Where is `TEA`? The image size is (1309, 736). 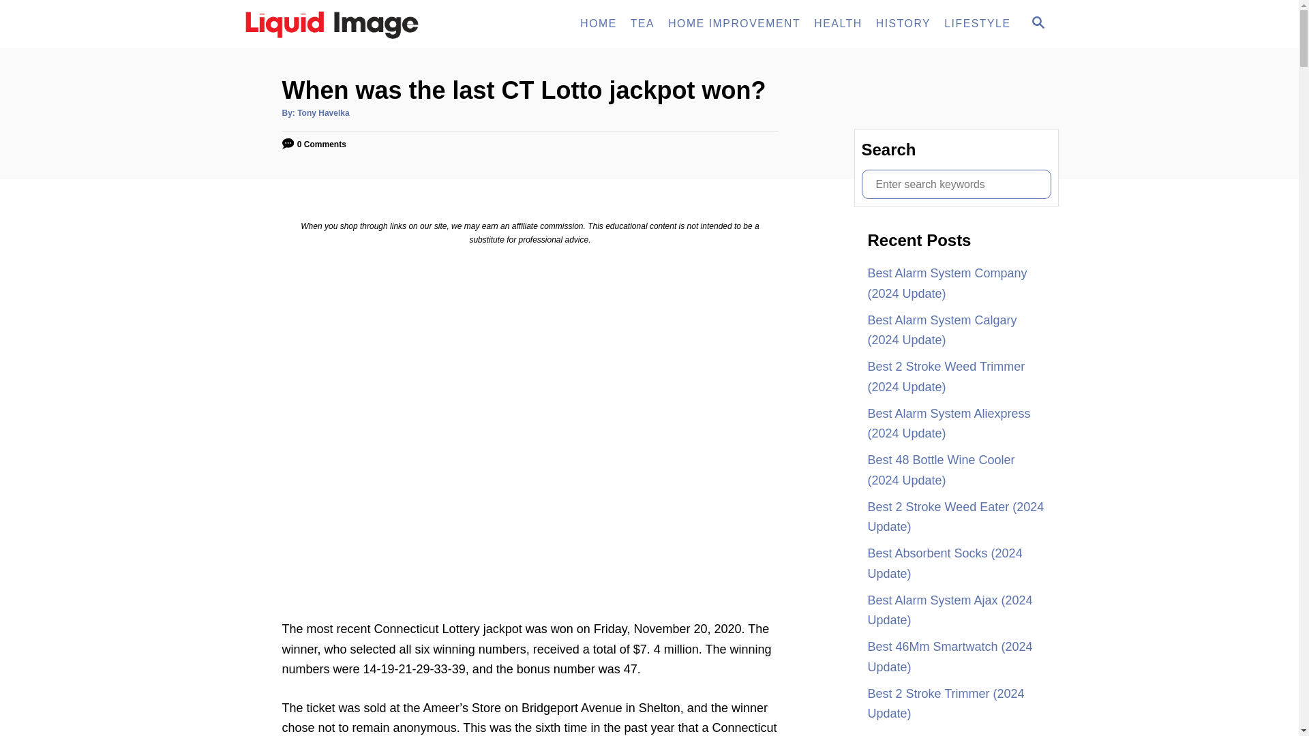 TEA is located at coordinates (642, 24).